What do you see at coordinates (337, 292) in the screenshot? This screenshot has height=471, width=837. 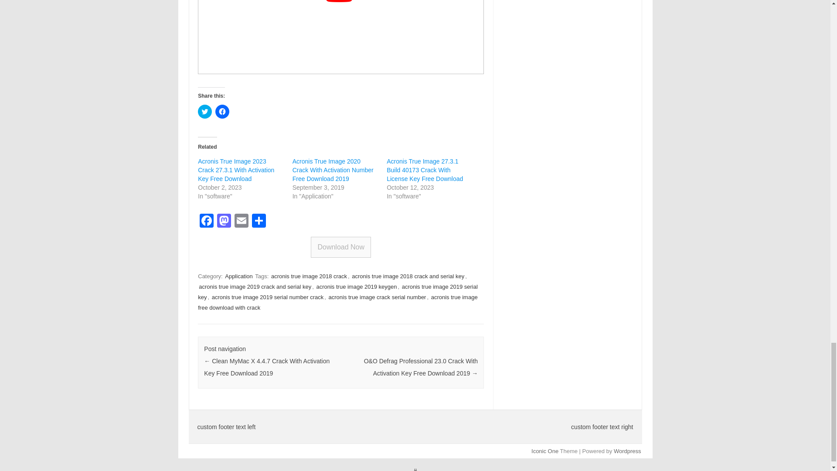 I see `acronis true image 2019 serial key` at bounding box center [337, 292].